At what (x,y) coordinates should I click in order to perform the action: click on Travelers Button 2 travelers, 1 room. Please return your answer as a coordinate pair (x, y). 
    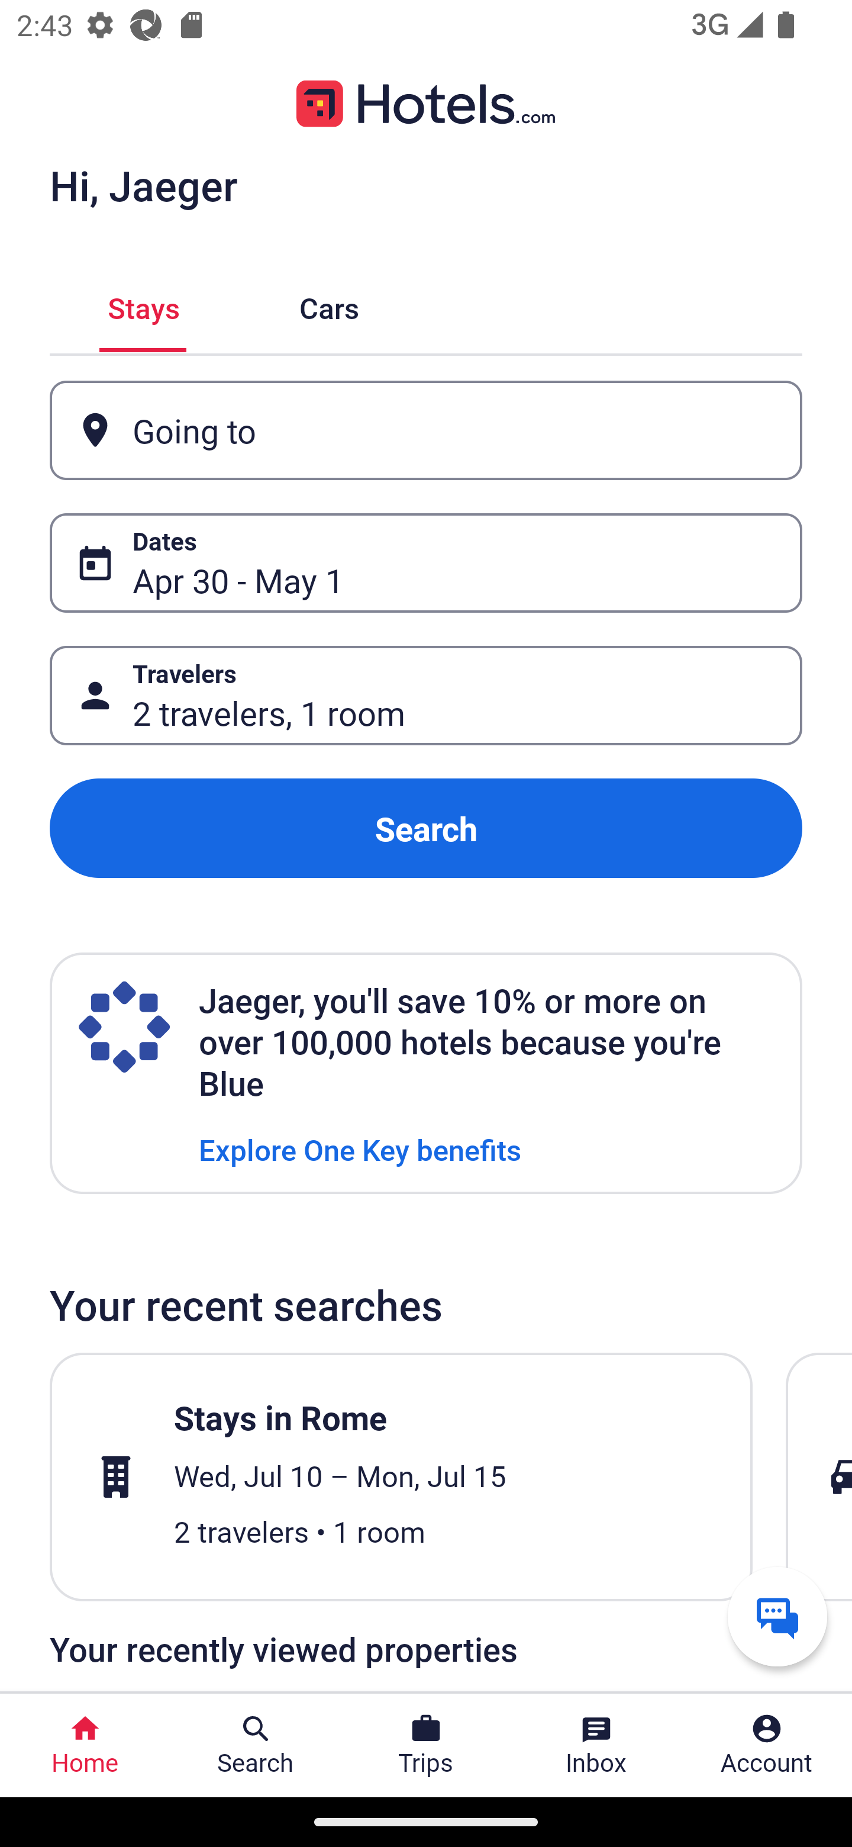
    Looking at the image, I should click on (426, 696).